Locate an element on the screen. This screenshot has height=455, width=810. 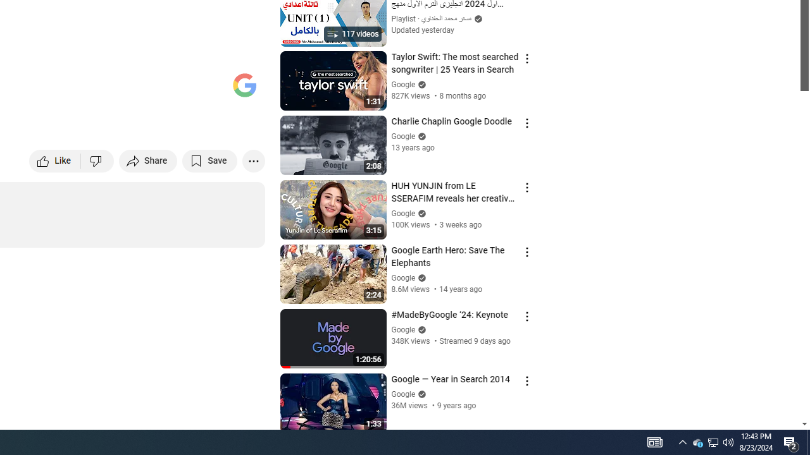
Miniplayer (i) is located at coordinates (181, 90).